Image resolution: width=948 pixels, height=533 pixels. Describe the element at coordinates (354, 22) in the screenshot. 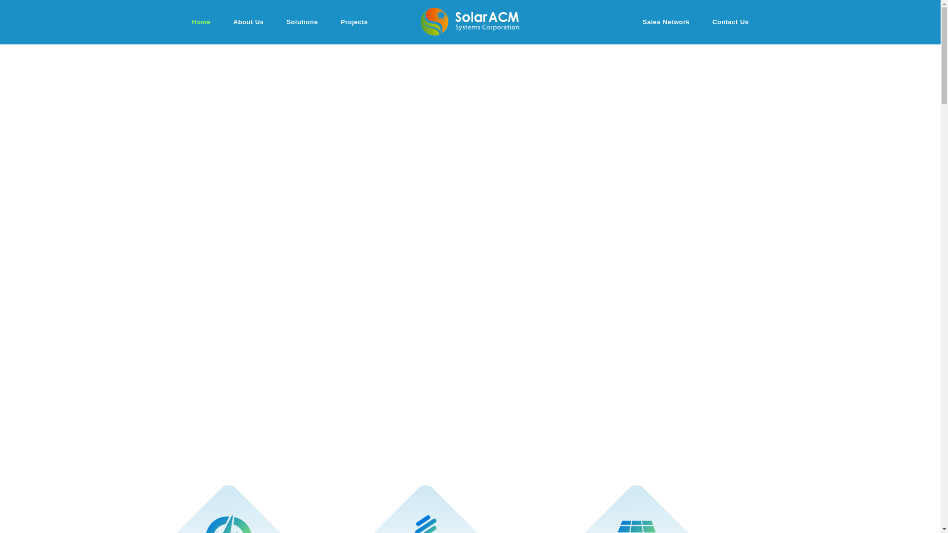

I see `Projects` at that location.